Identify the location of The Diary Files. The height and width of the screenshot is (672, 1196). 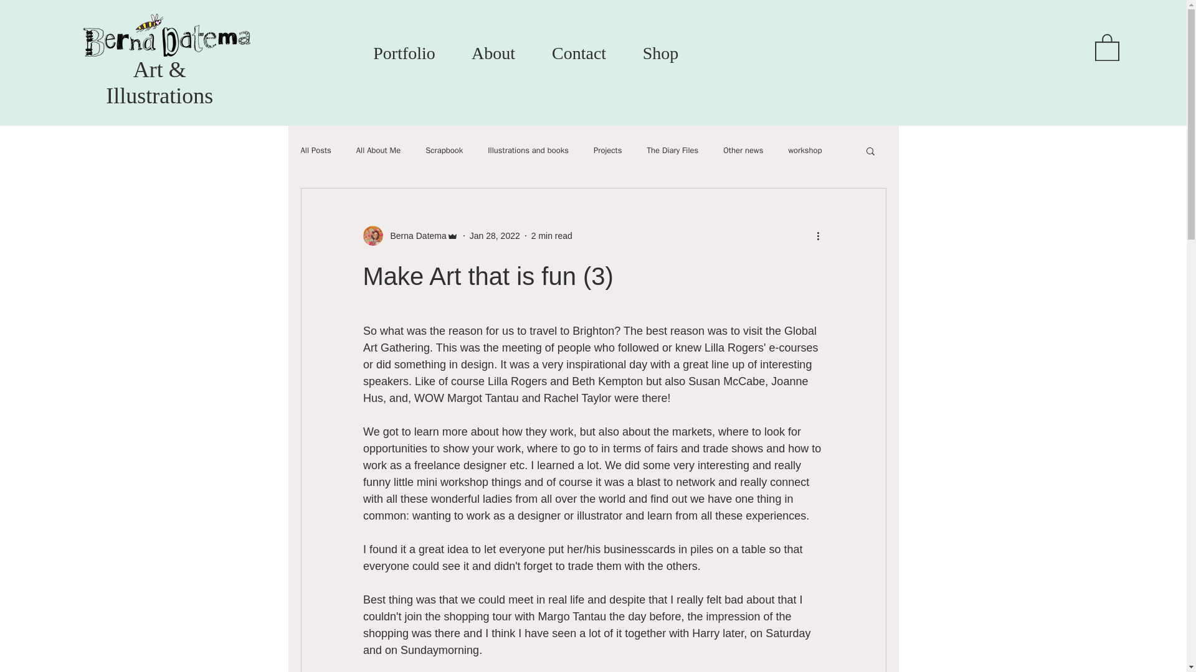
(673, 151).